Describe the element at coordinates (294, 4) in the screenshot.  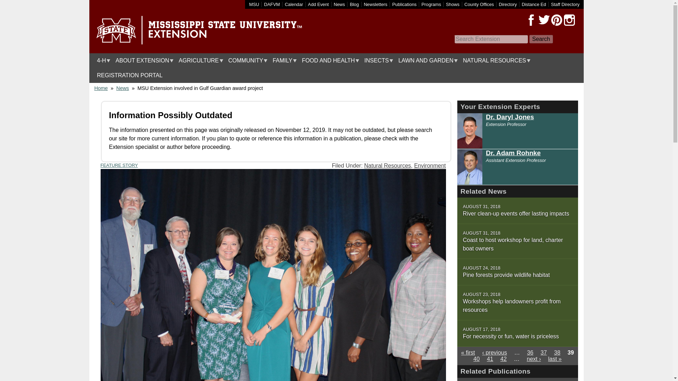
I see `Calendar` at that location.